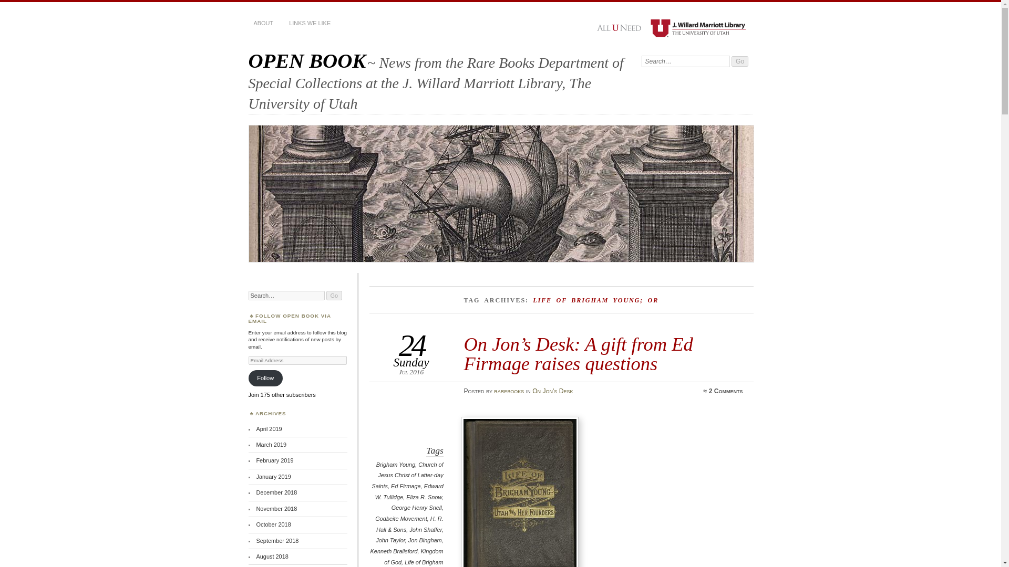  Describe the element at coordinates (408, 476) in the screenshot. I see `Church of Jesus Christ of Latter-day Saints` at that location.